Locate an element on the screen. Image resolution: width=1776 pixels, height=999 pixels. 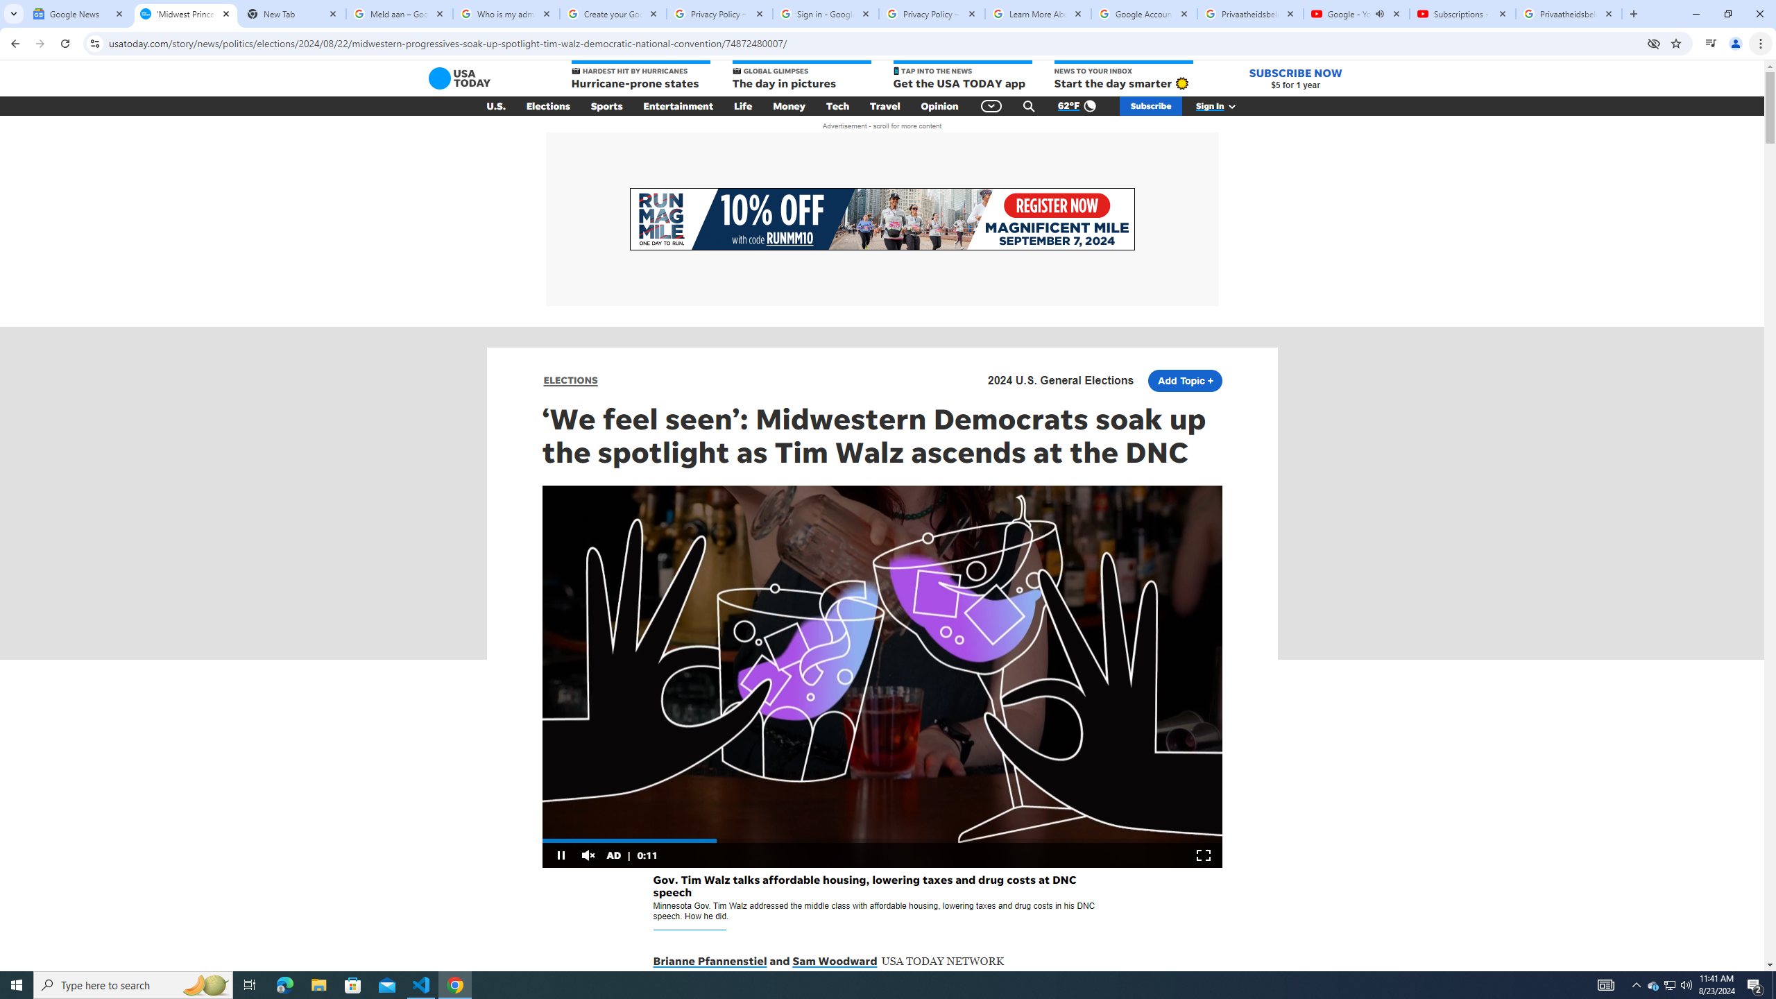
New Tab is located at coordinates (291, 14).